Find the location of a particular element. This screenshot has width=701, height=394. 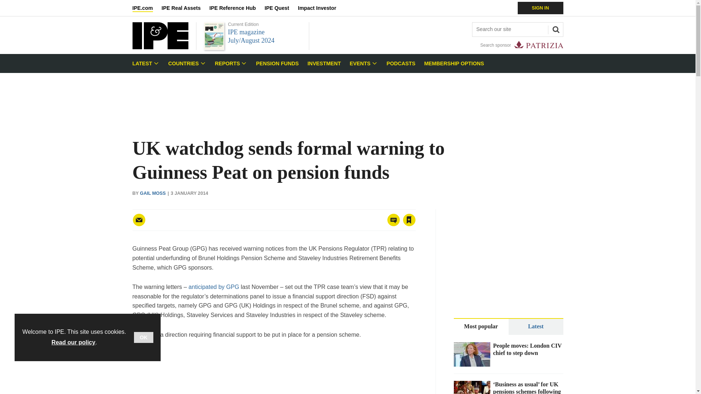

IPE Quest is located at coordinates (281, 8).